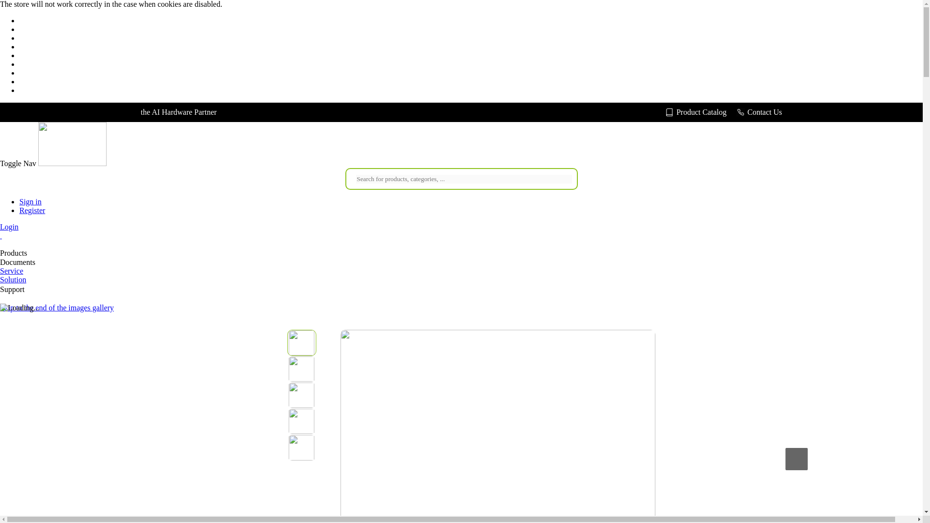 This screenshot has height=523, width=930. What do you see at coordinates (57, 308) in the screenshot?
I see `Skip to the end of the images gallery` at bounding box center [57, 308].